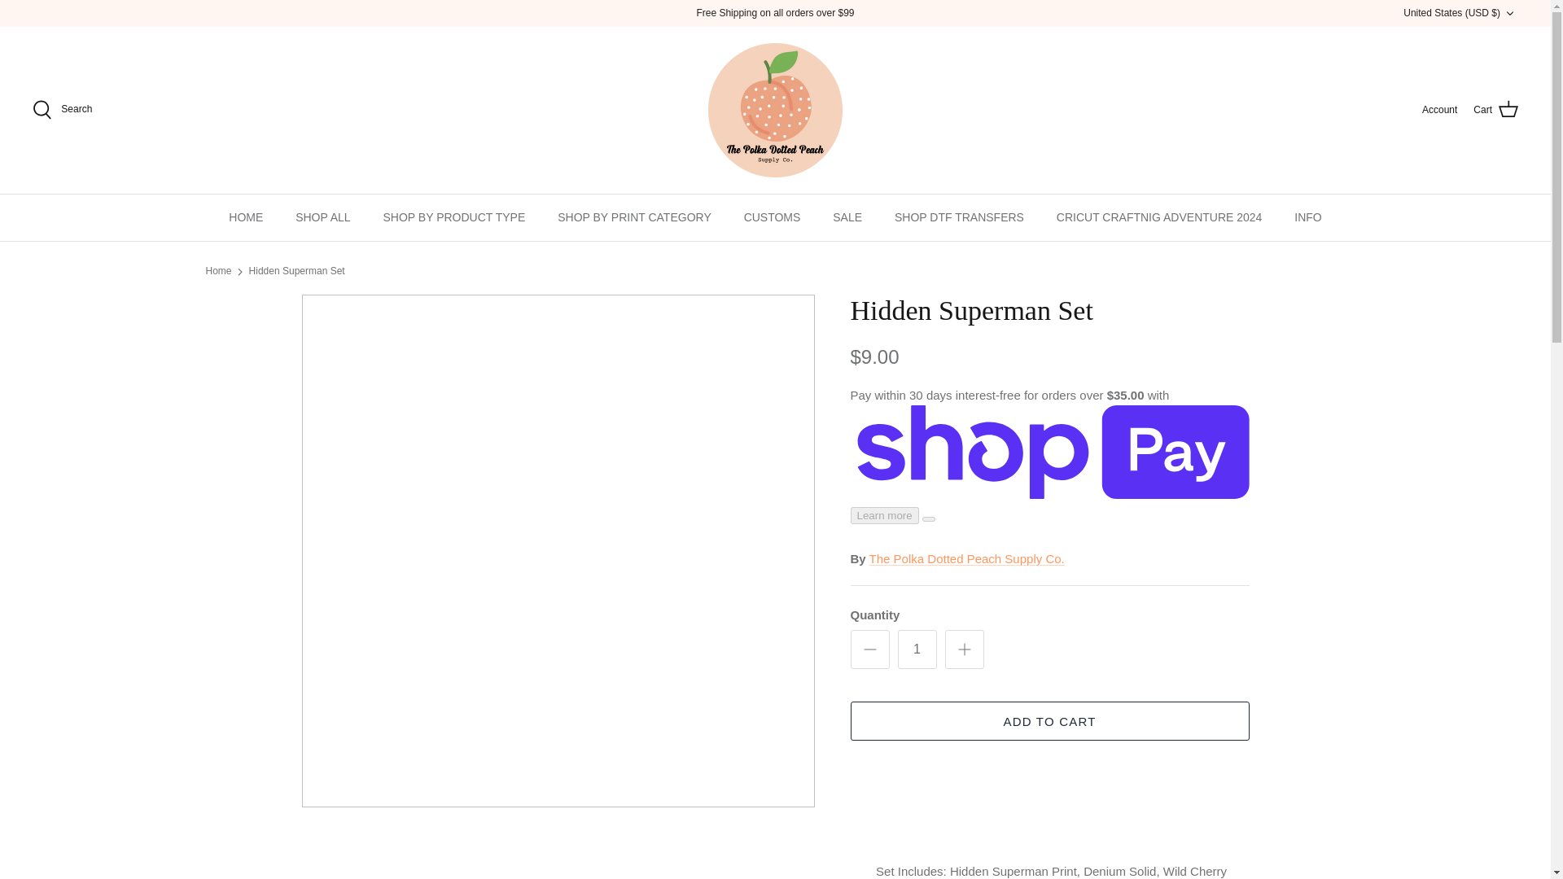 The image size is (1563, 879). Describe the element at coordinates (869, 649) in the screenshot. I see `Minus` at that location.